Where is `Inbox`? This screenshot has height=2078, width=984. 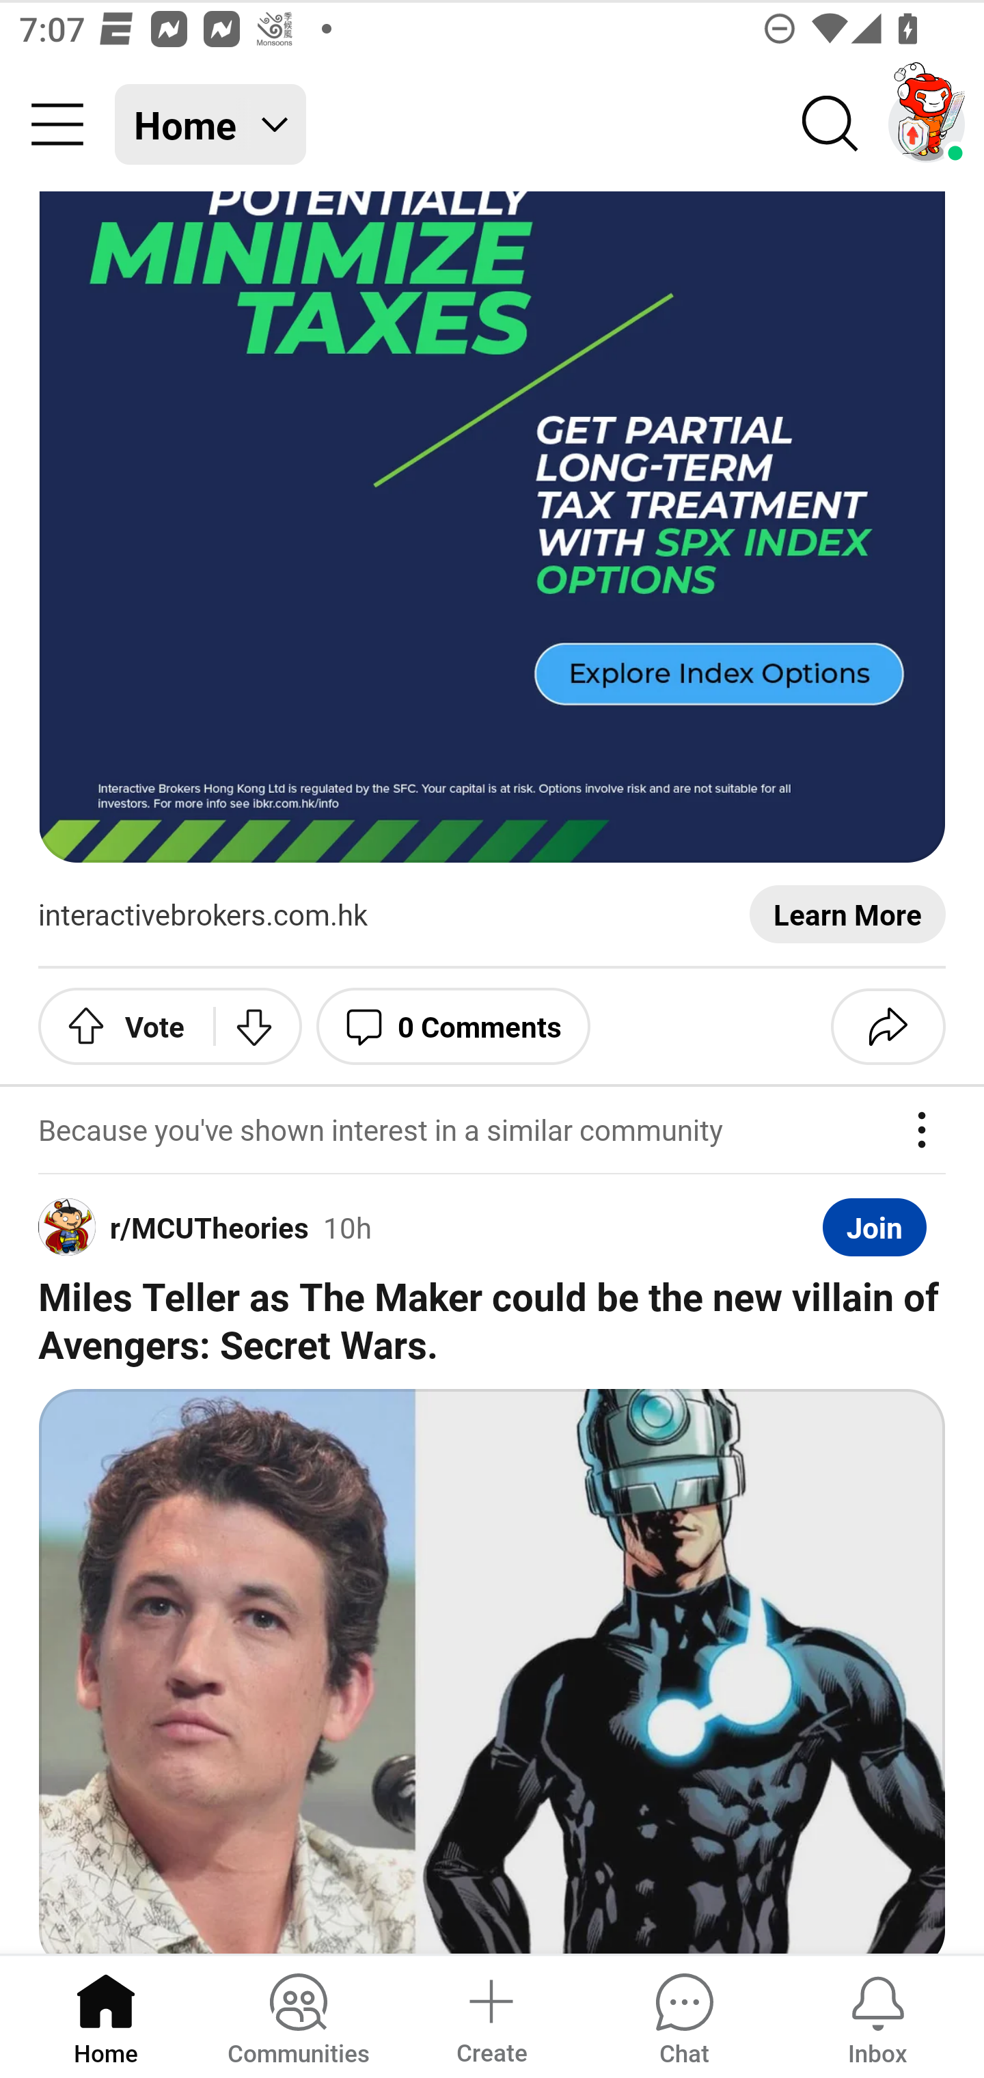 Inbox is located at coordinates (877, 2015).